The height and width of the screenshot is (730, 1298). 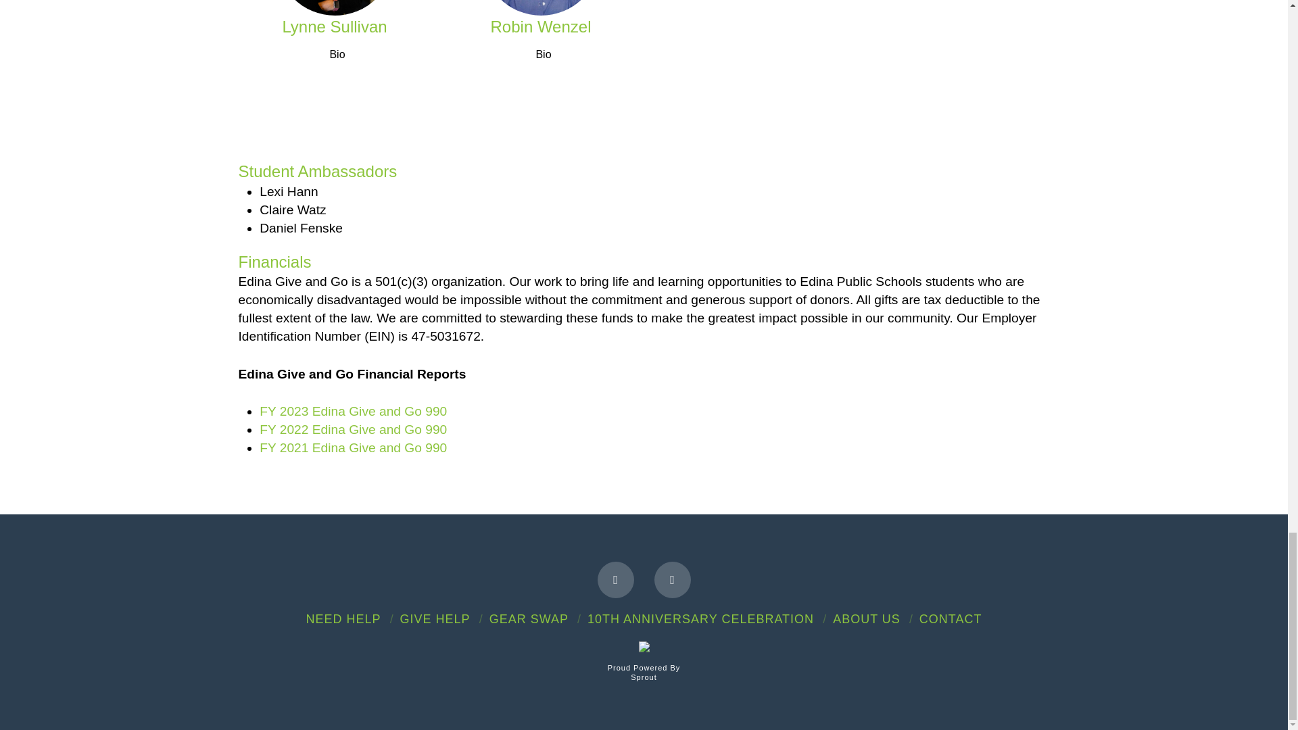 I want to click on 10TH ANNIVERSARY CELEBRATION, so click(x=700, y=619).